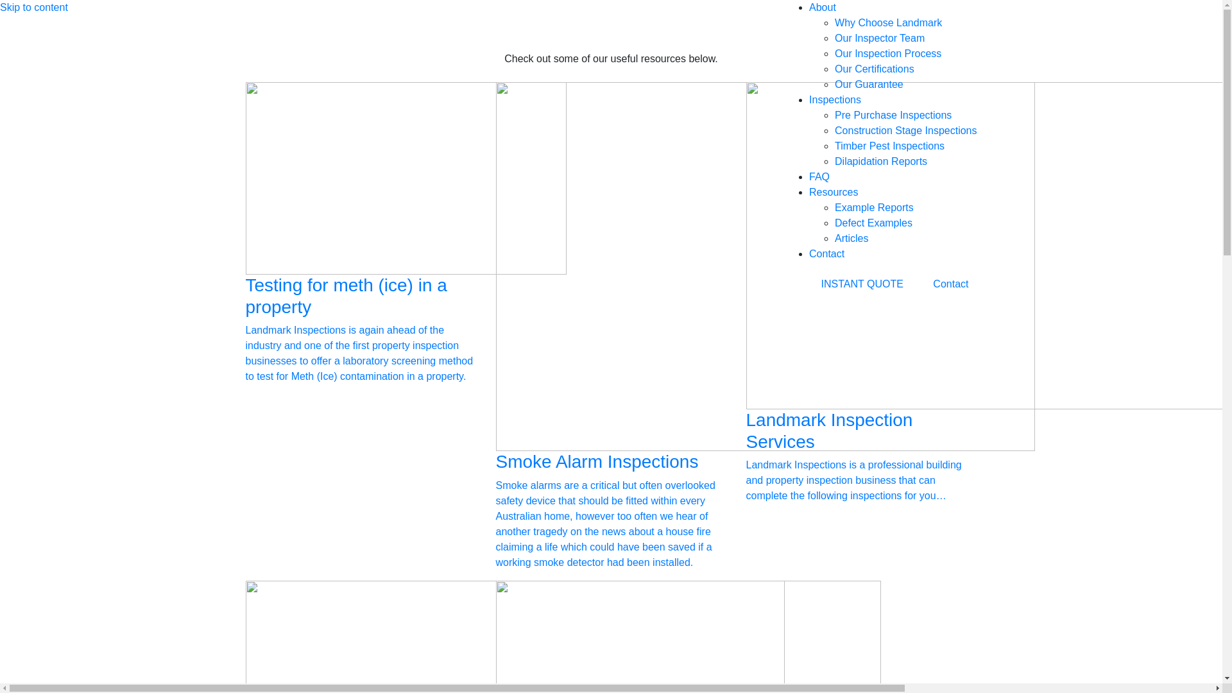 This screenshot has height=693, width=1232. Describe the element at coordinates (881, 162) in the screenshot. I see `Dilapidation Reports` at that location.